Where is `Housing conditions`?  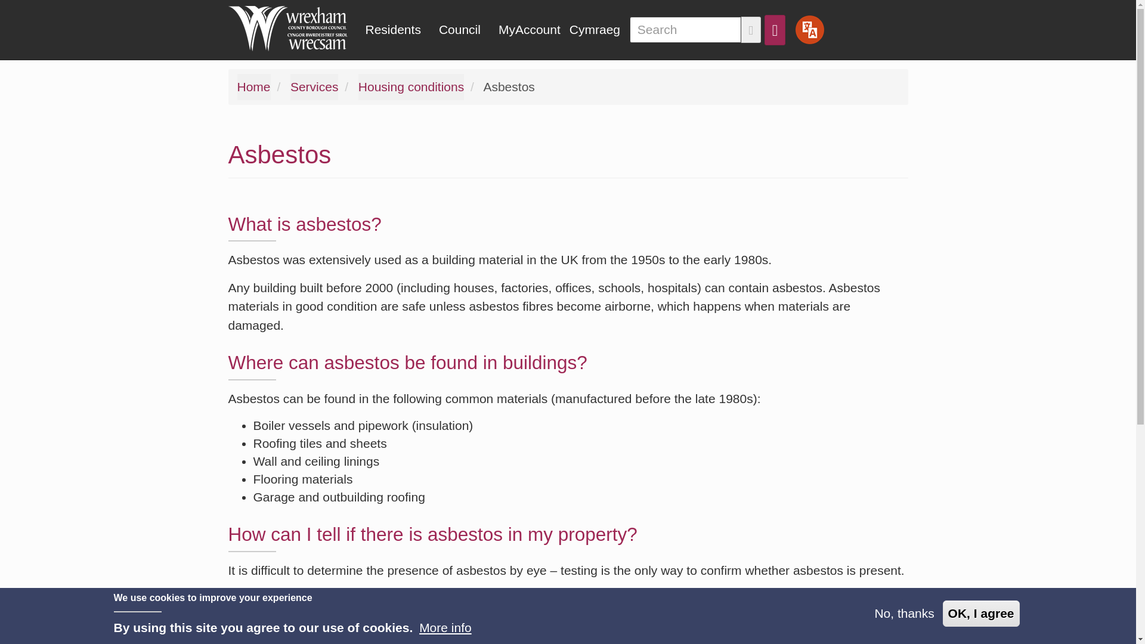
Housing conditions is located at coordinates (410, 87).